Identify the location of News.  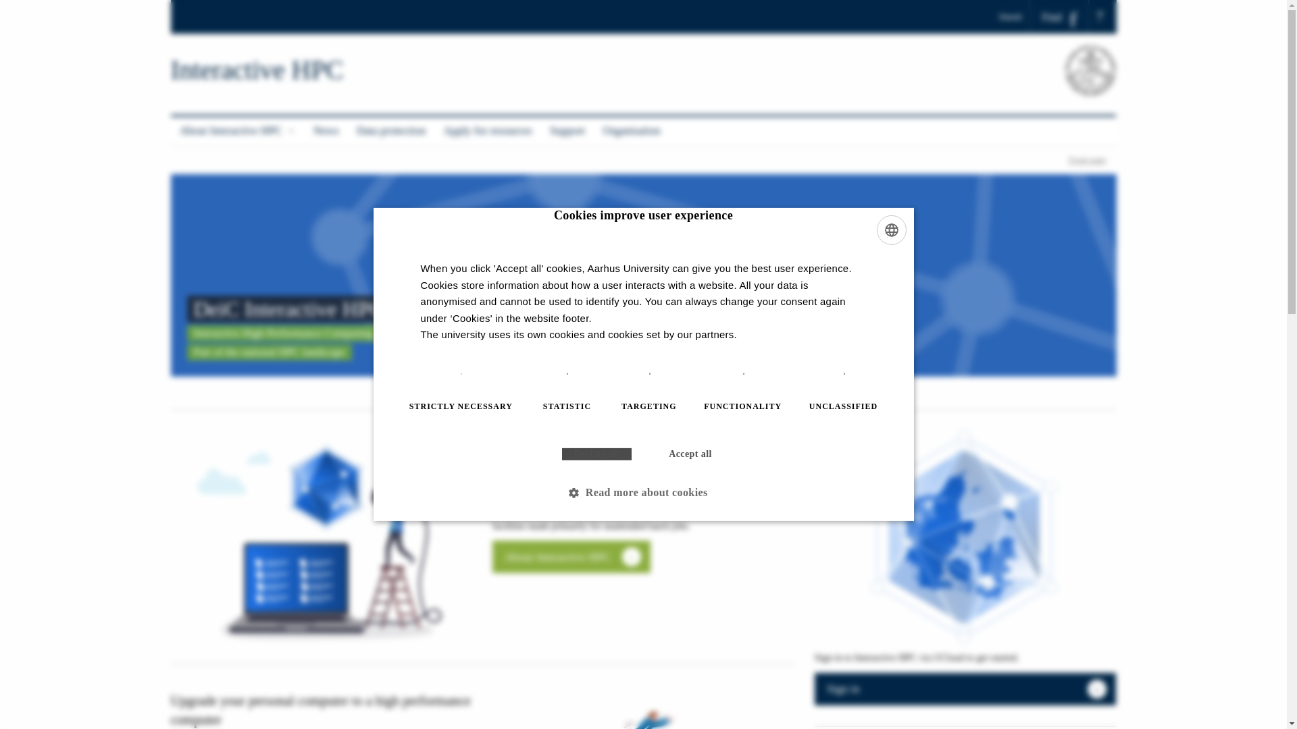
(326, 131).